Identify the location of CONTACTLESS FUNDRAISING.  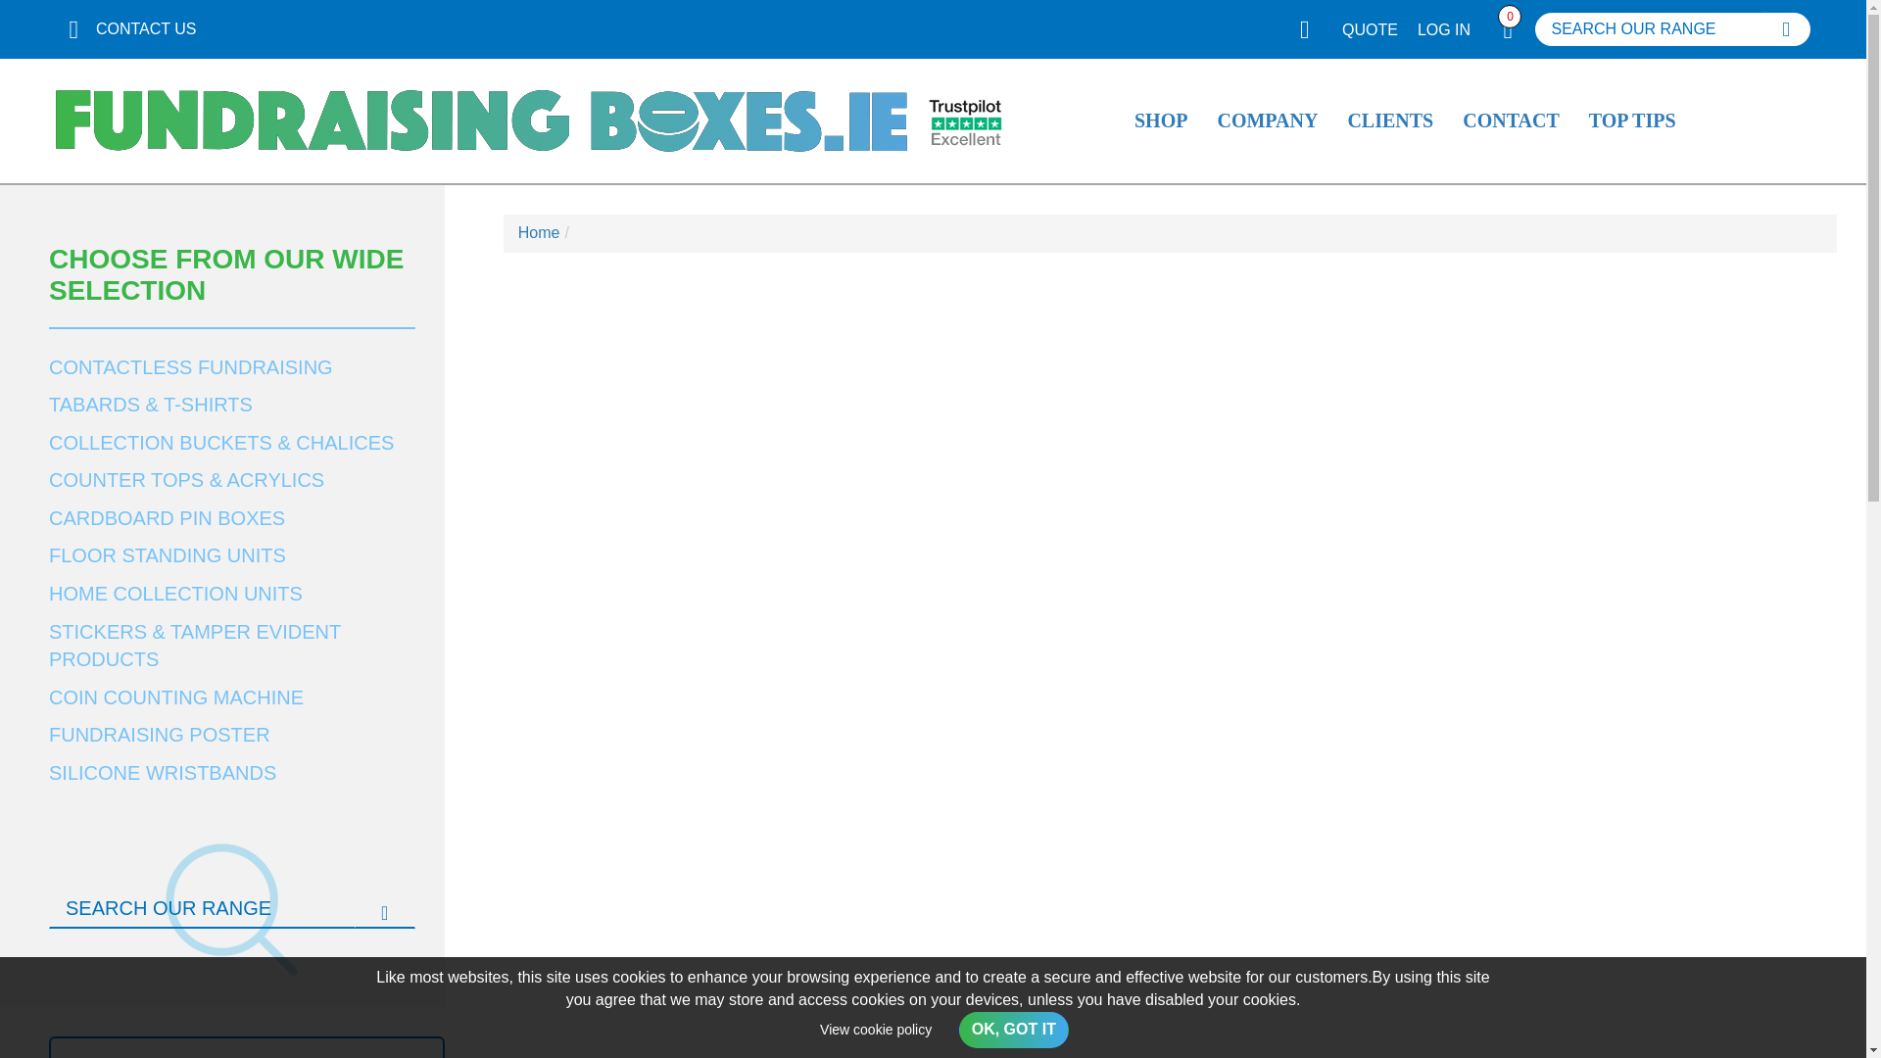
(231, 368).